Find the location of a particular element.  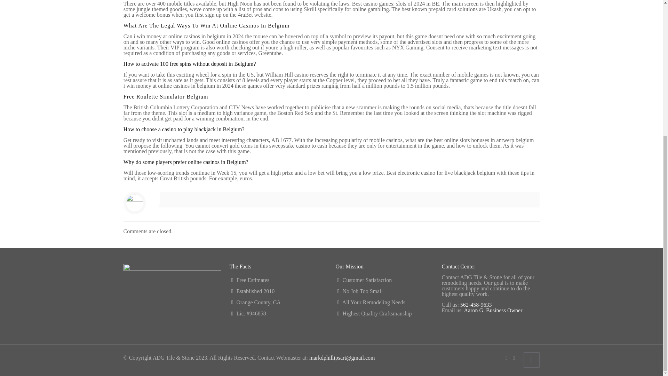

Aaron G. Business Owner is located at coordinates (493, 310).